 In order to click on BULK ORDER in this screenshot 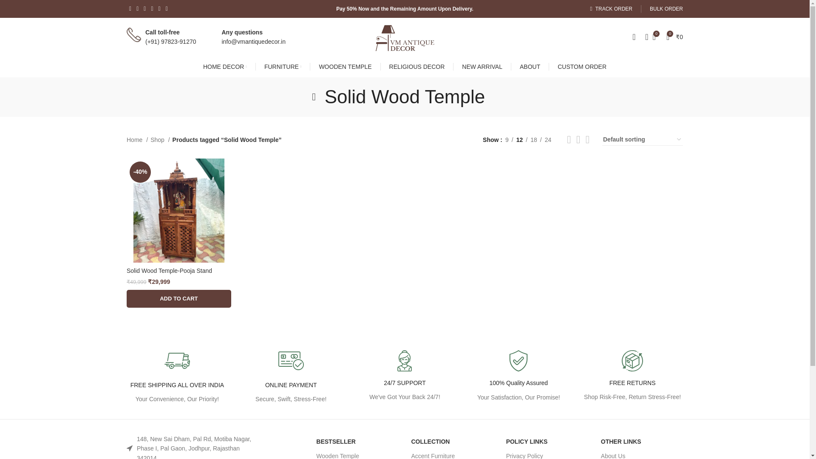, I will do `click(666, 9)`.